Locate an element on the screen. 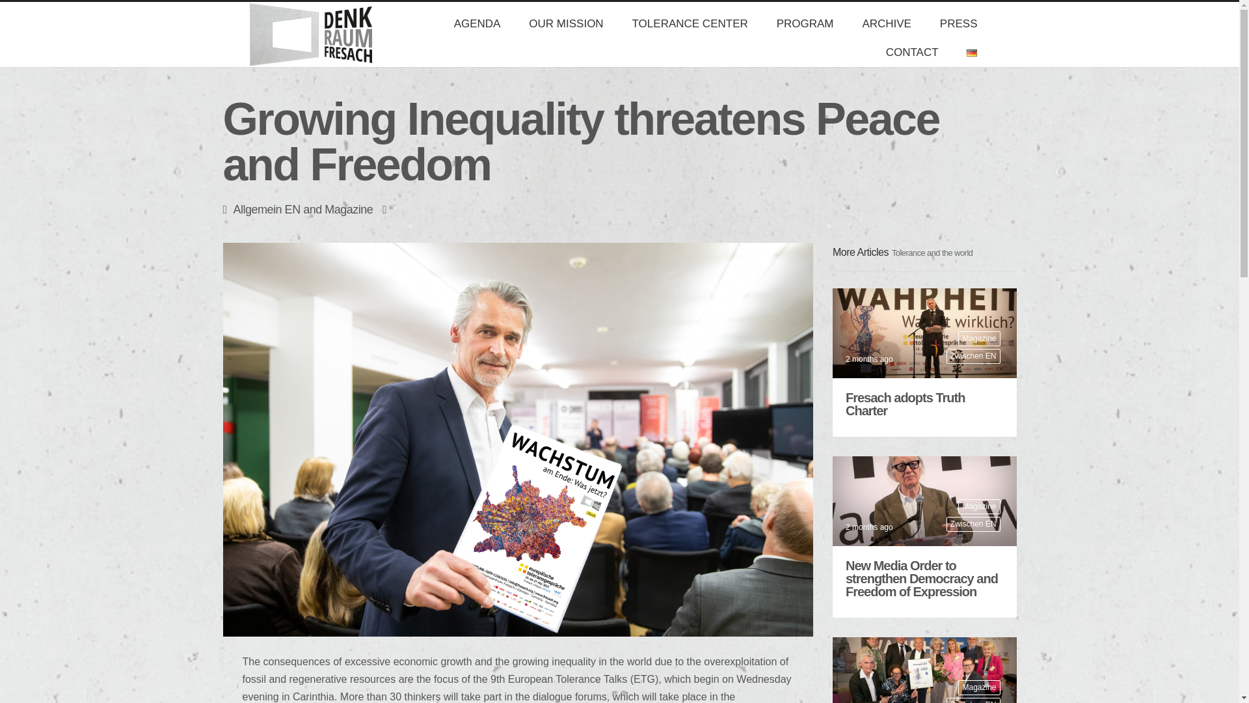 This screenshot has width=1249, height=703. View all posts in Magazine is located at coordinates (978, 506).